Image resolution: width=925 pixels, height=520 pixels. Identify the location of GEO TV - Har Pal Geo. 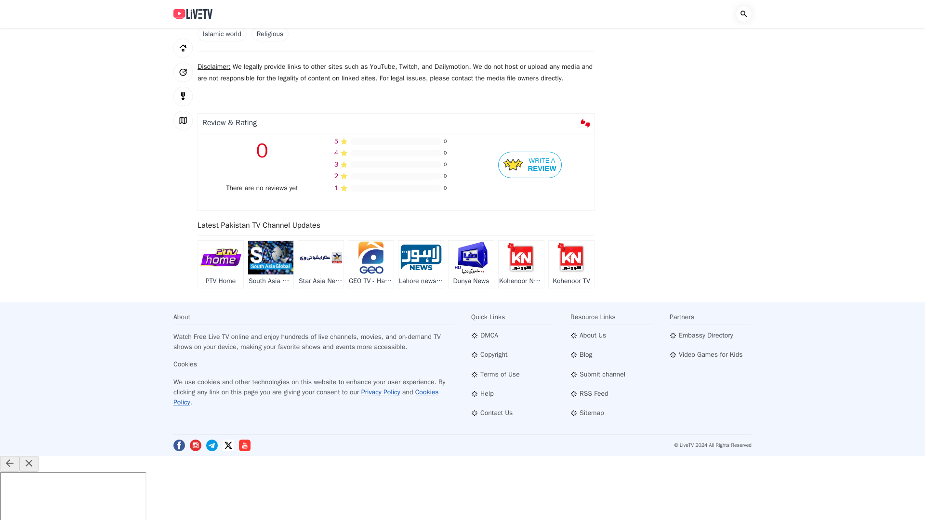
(471, 265).